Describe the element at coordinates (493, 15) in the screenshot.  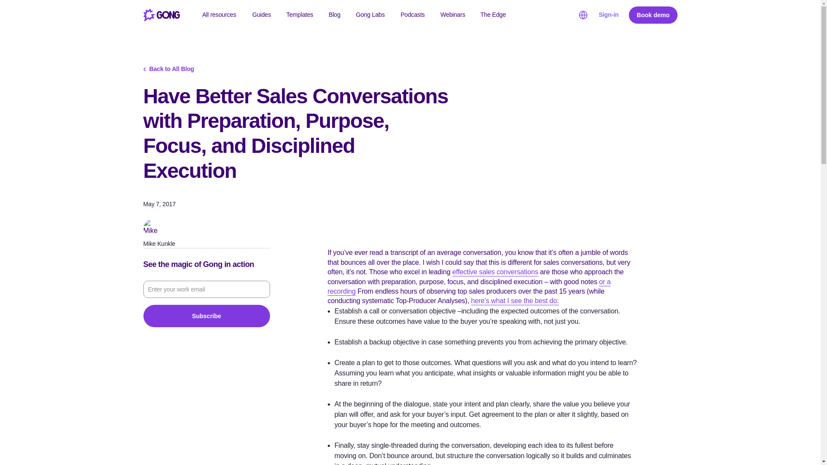
I see `The Edge` at that location.